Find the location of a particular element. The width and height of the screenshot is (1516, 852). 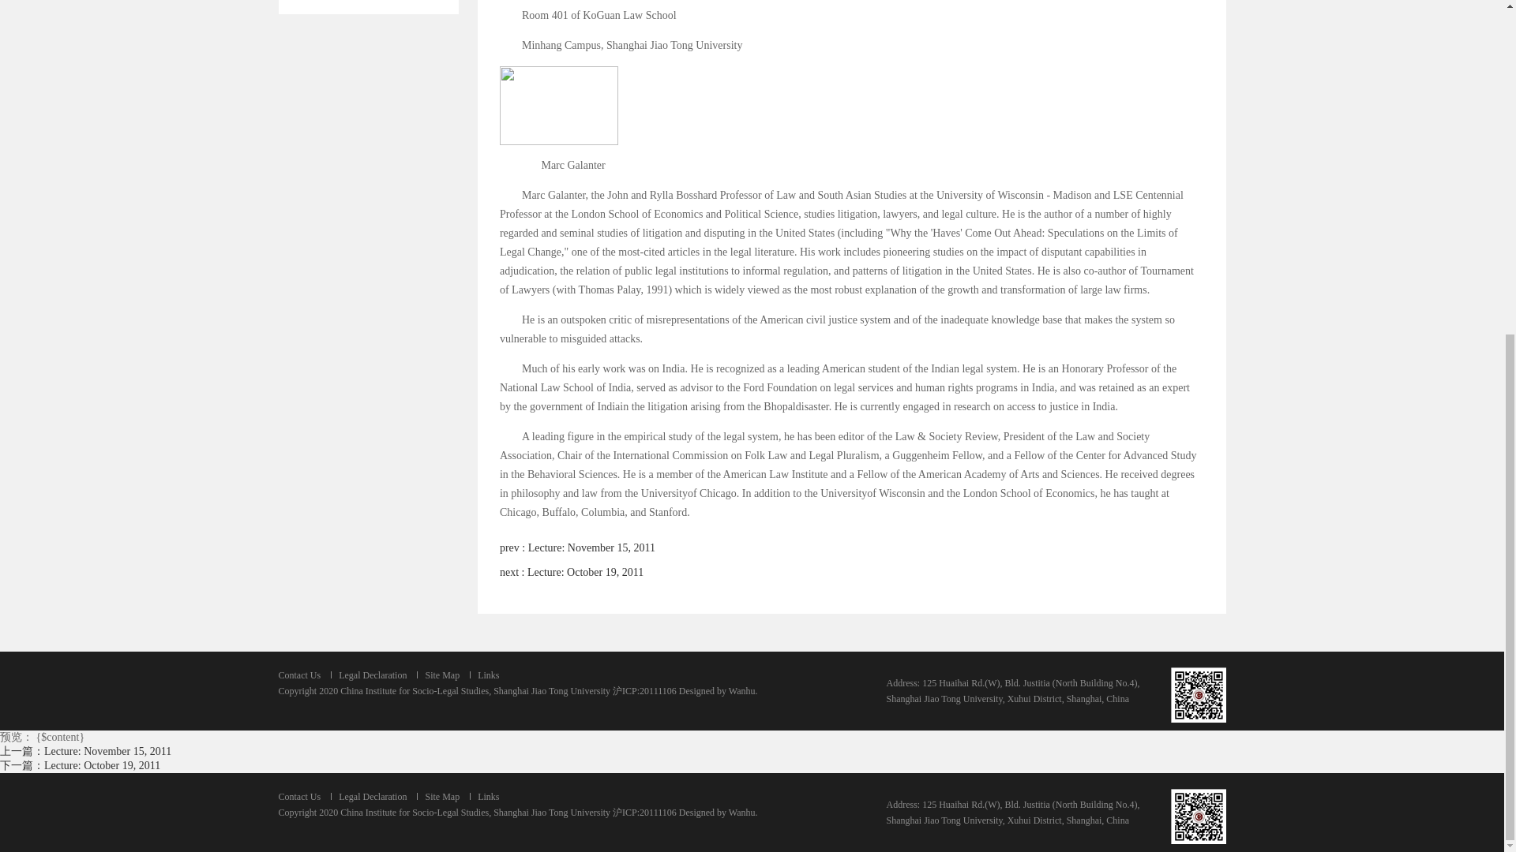

prev : Lecture: November 15, 2011 is located at coordinates (577, 547).